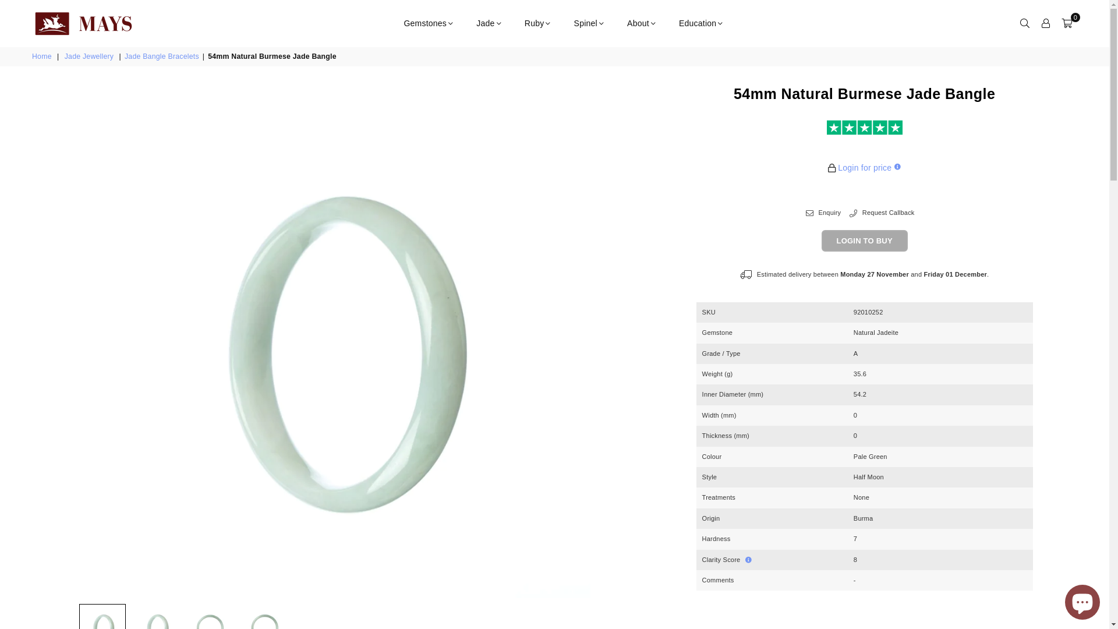 This screenshot has width=1118, height=629. I want to click on Ruby, so click(538, 23).